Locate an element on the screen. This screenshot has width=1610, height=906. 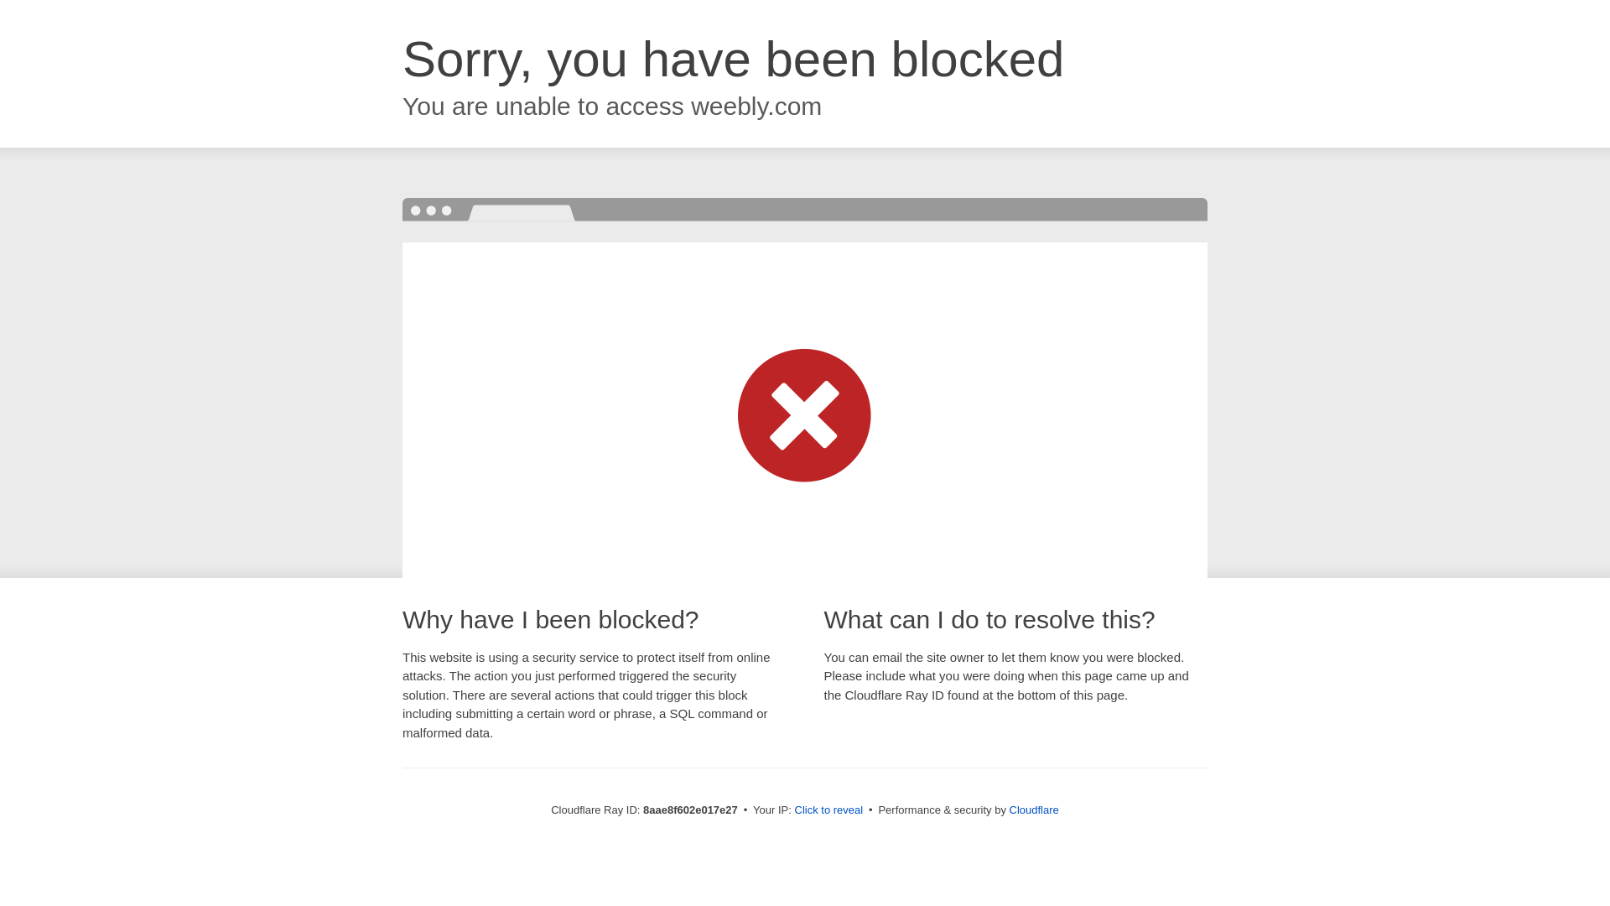
Cloudflare is located at coordinates (1034, 810).